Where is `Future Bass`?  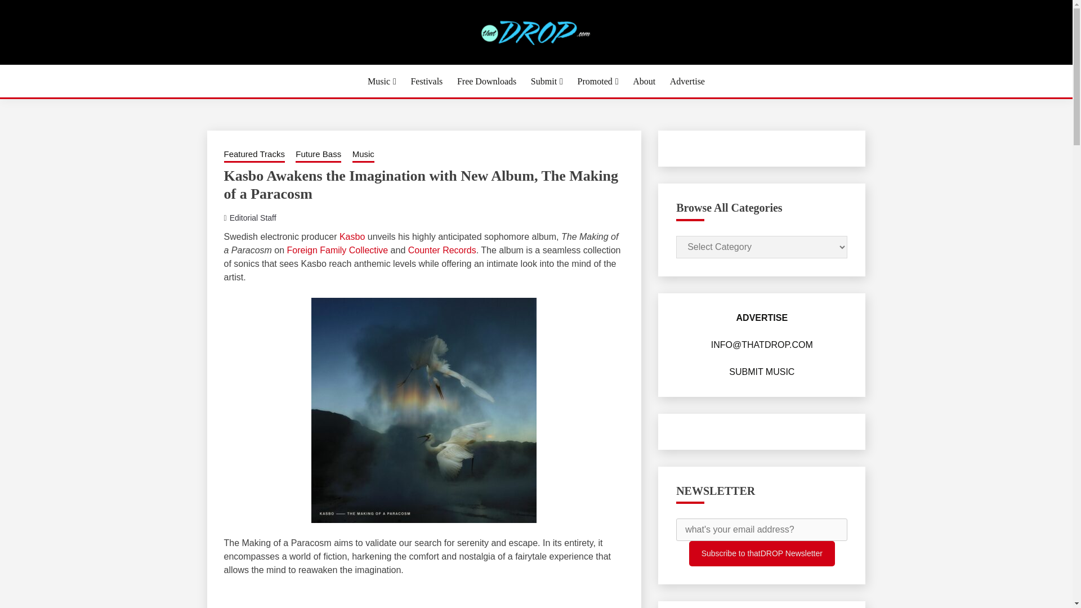
Future Bass is located at coordinates (318, 155).